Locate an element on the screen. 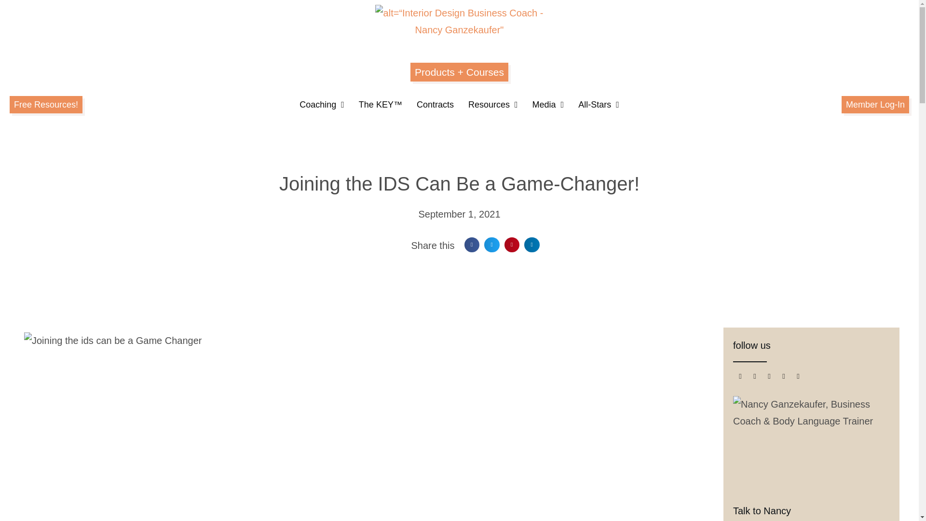  Contracts is located at coordinates (435, 104).